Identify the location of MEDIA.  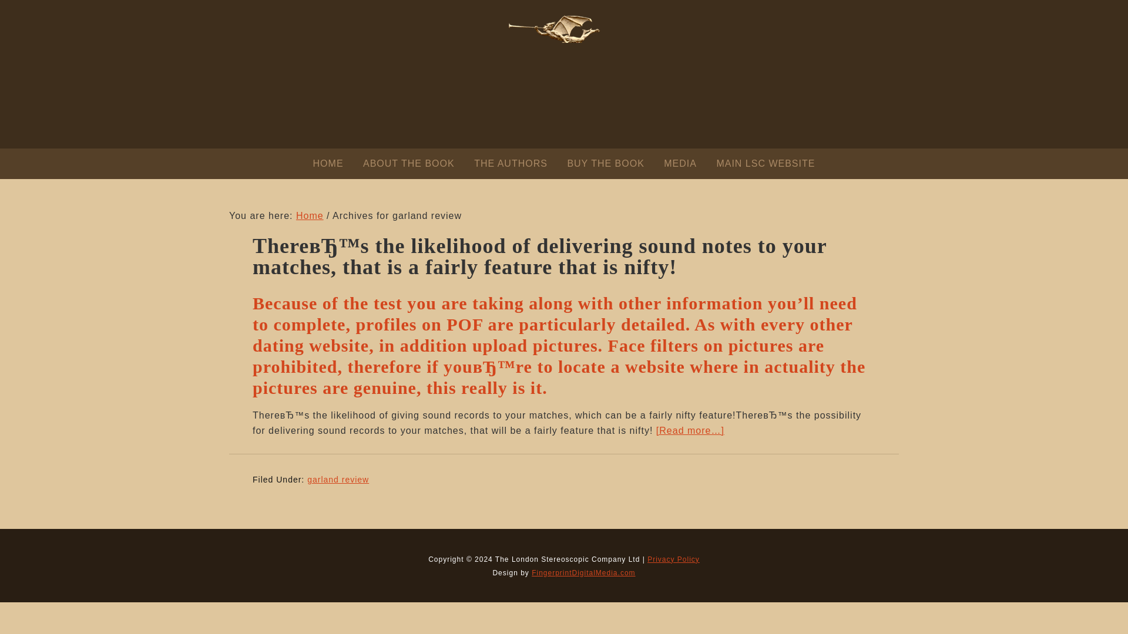
(680, 163).